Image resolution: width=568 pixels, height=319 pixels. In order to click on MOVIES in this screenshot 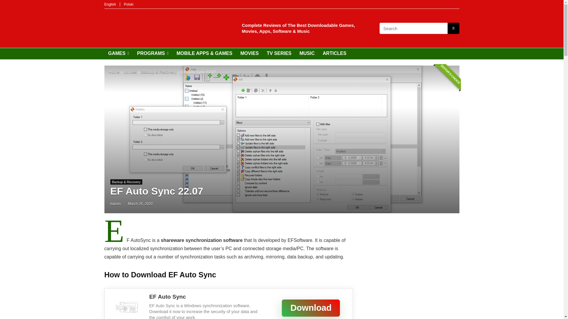, I will do `click(249, 54)`.